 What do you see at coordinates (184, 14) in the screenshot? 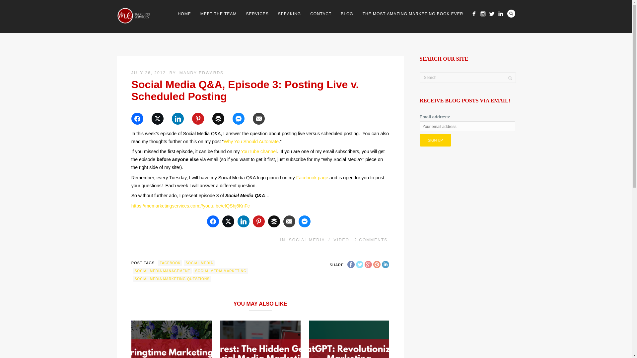
I see `HOME` at bounding box center [184, 14].